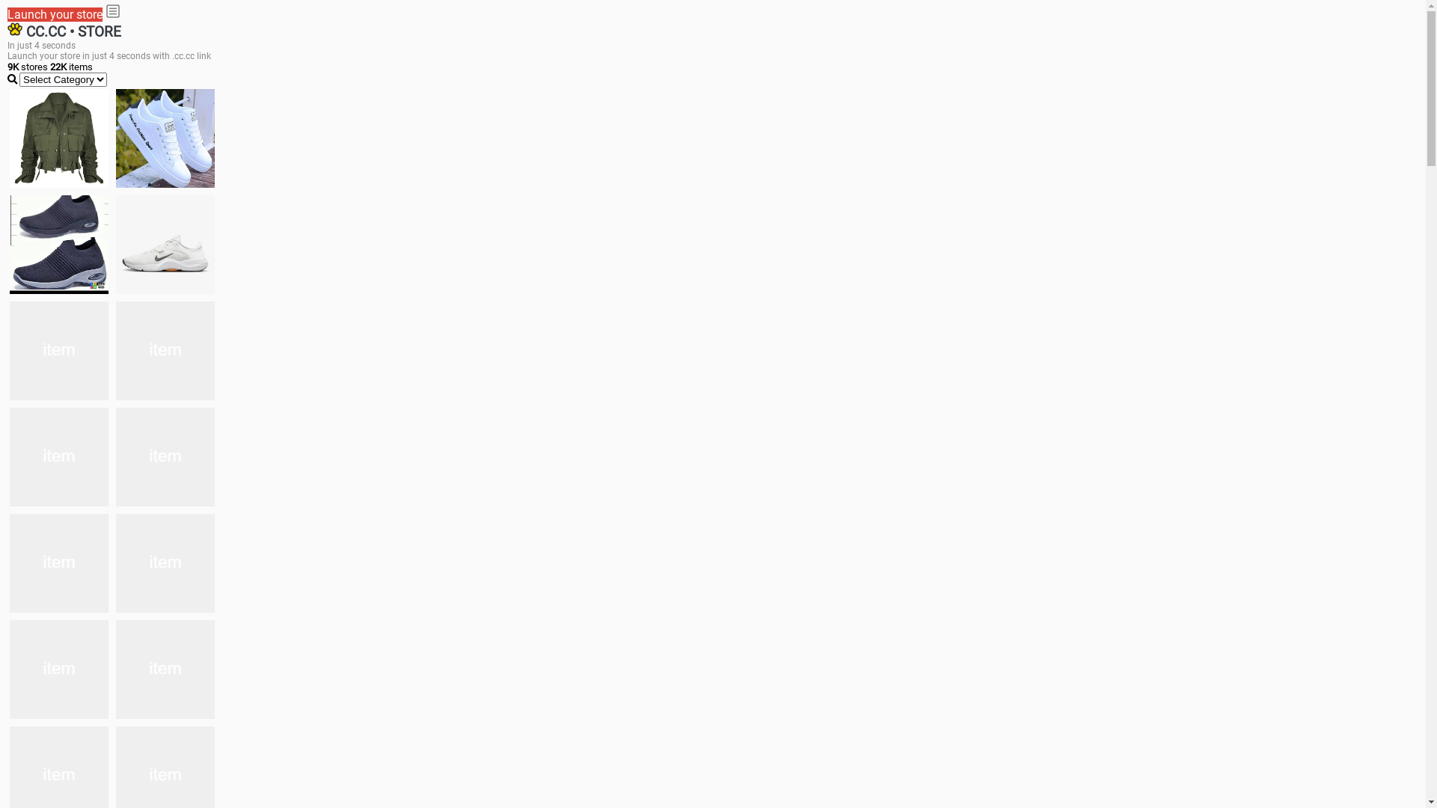  I want to click on Shoes for boys, so click(165, 245).